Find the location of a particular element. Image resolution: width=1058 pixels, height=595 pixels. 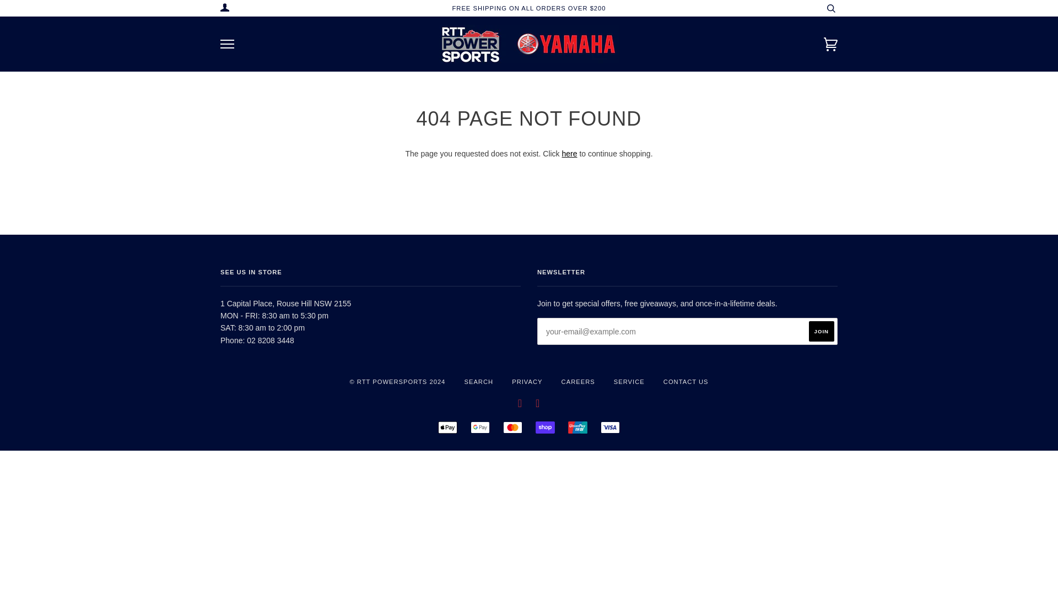

Join is located at coordinates (822, 331).